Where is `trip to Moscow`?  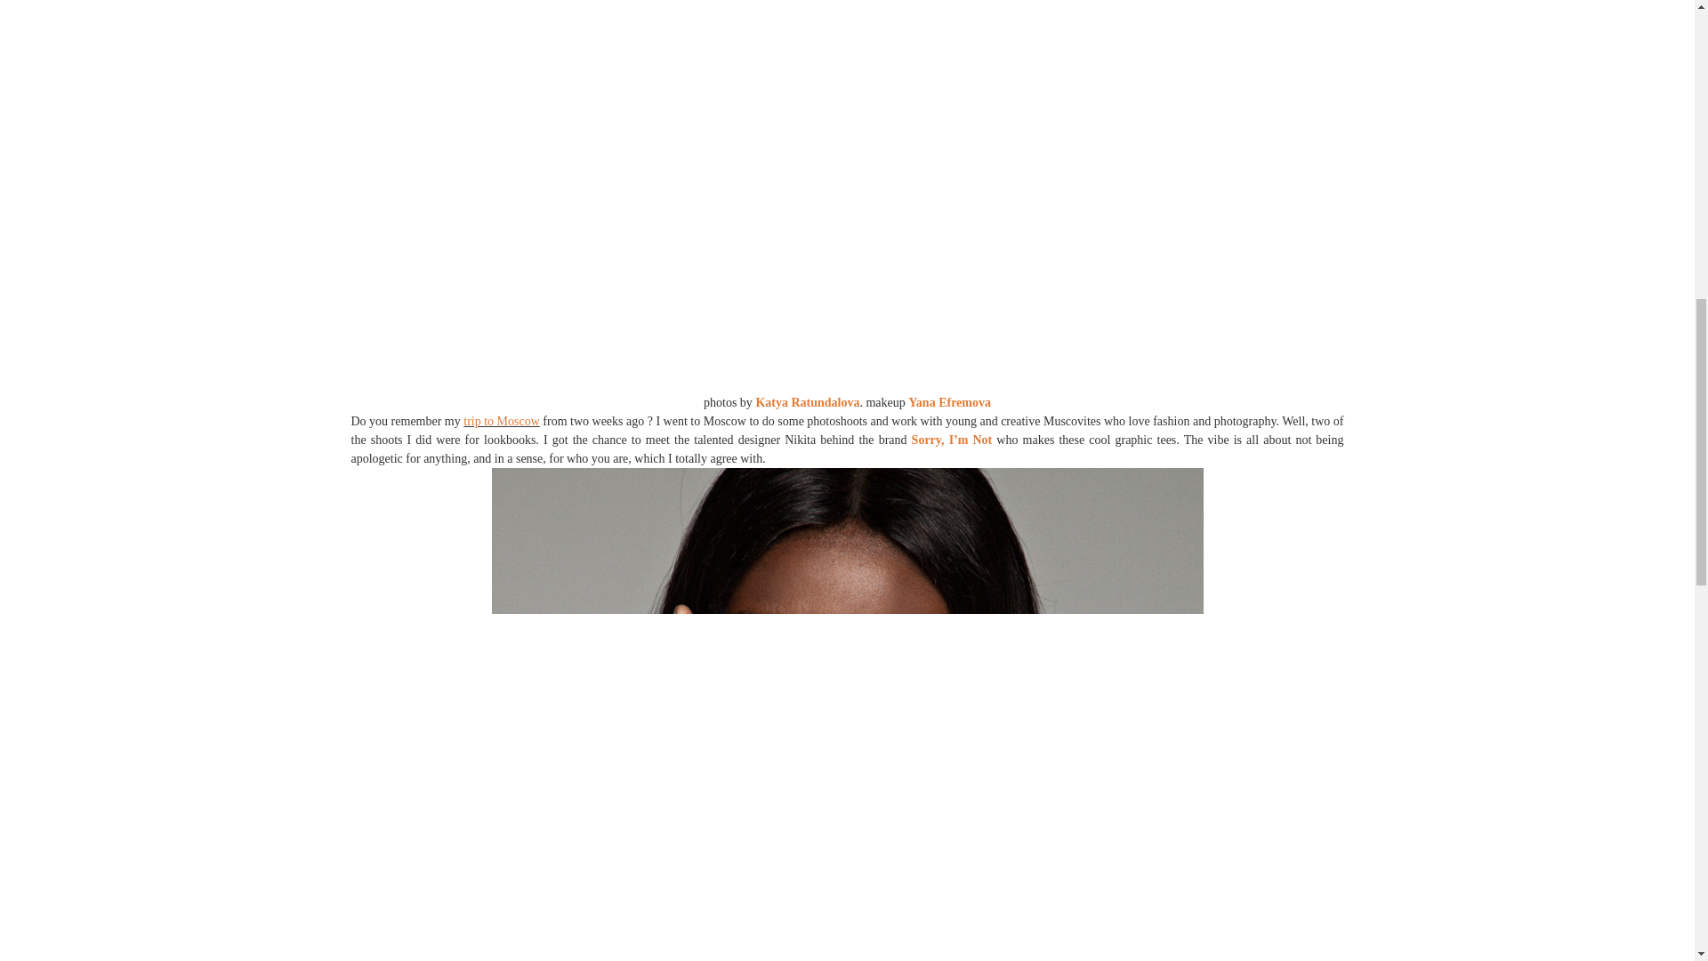 trip to Moscow is located at coordinates (501, 420).